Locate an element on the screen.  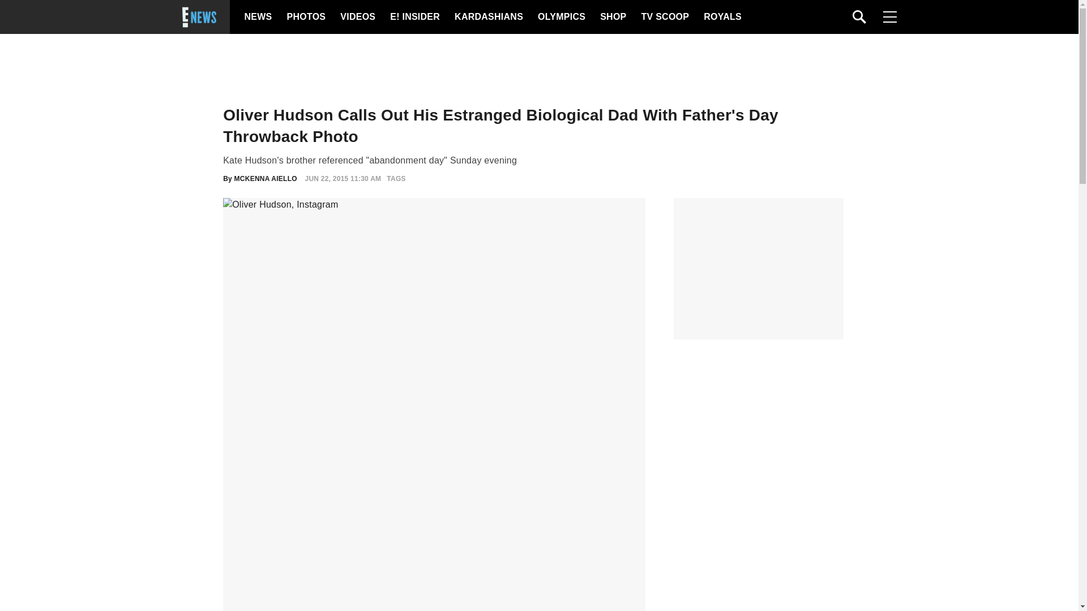
E! INSIDER is located at coordinates (414, 17).